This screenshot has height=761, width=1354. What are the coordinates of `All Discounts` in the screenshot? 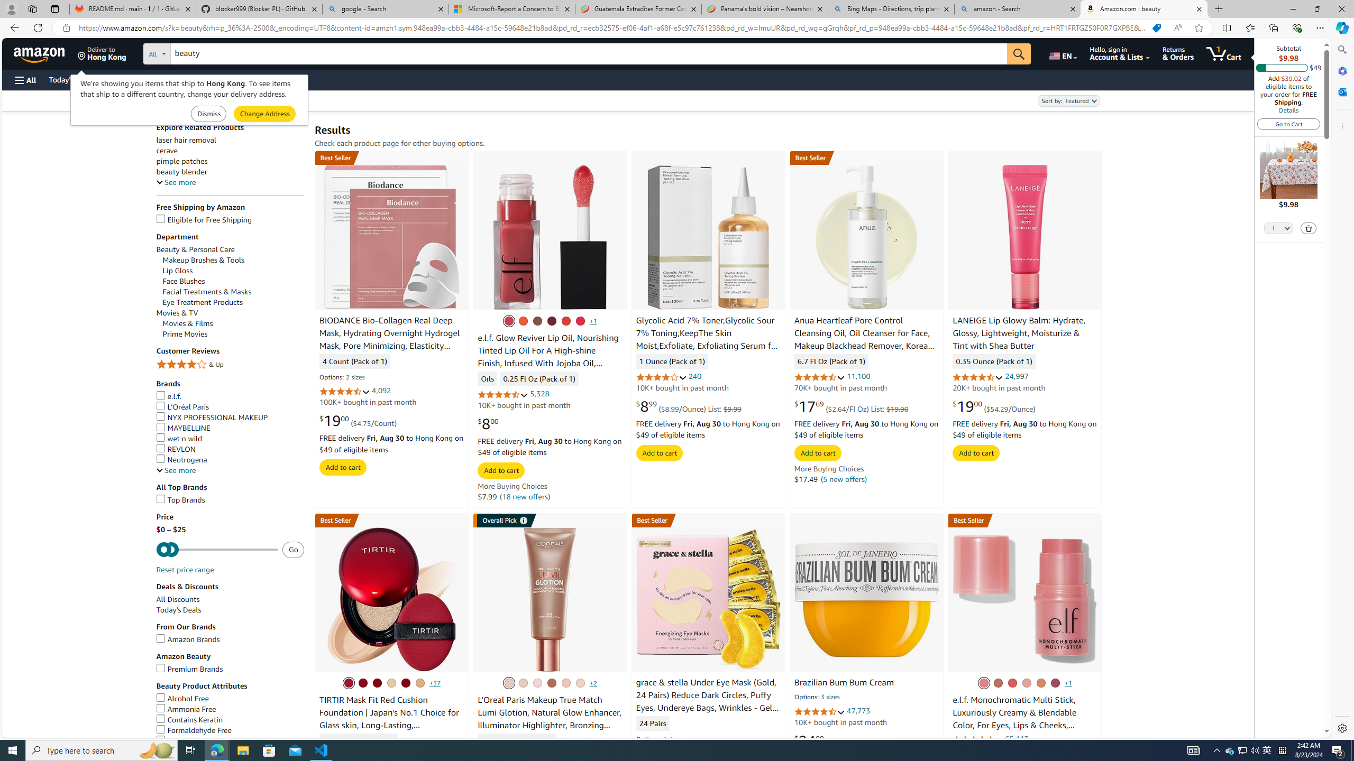 It's located at (230, 599).